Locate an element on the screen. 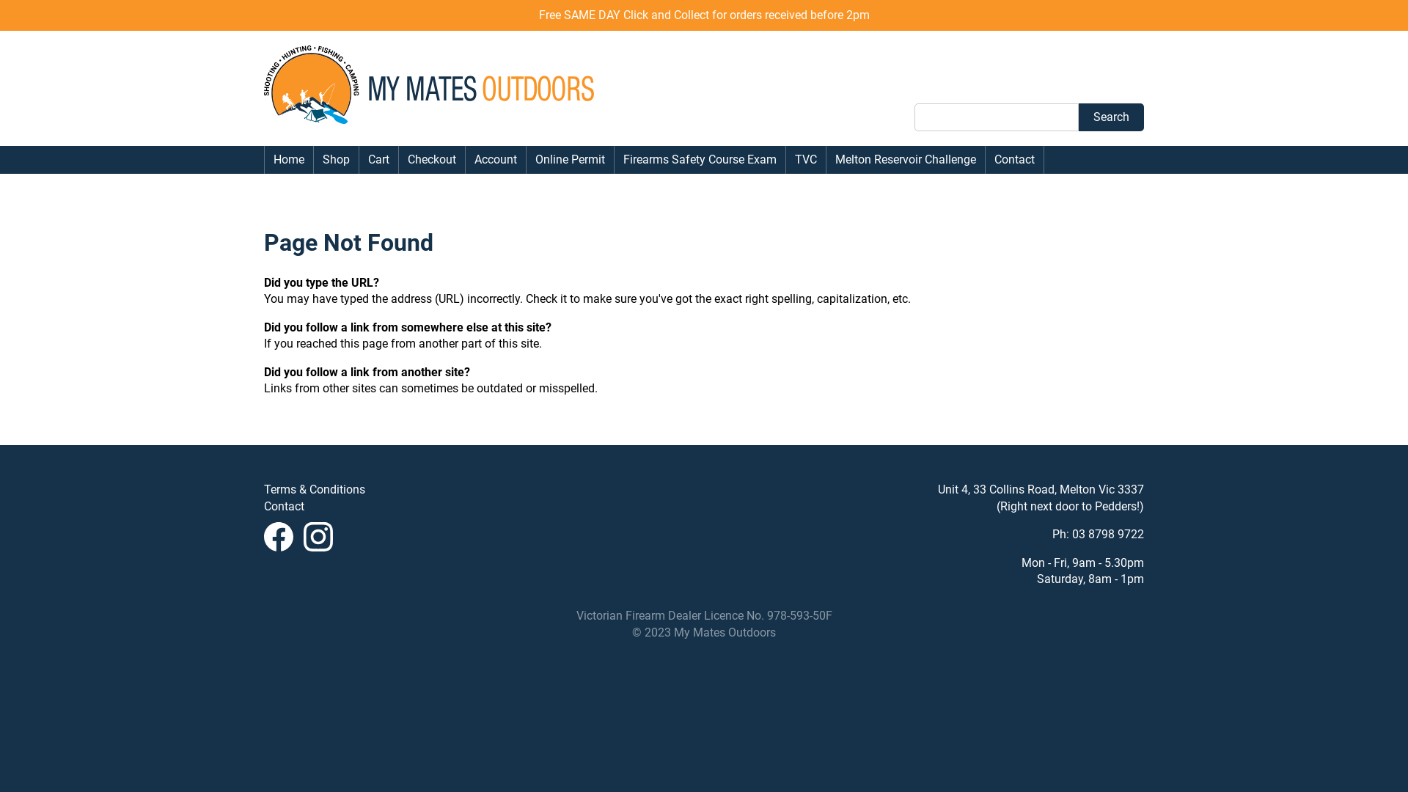 The width and height of the screenshot is (1408, 792). Melton Reservoir Challenge is located at coordinates (906, 160).